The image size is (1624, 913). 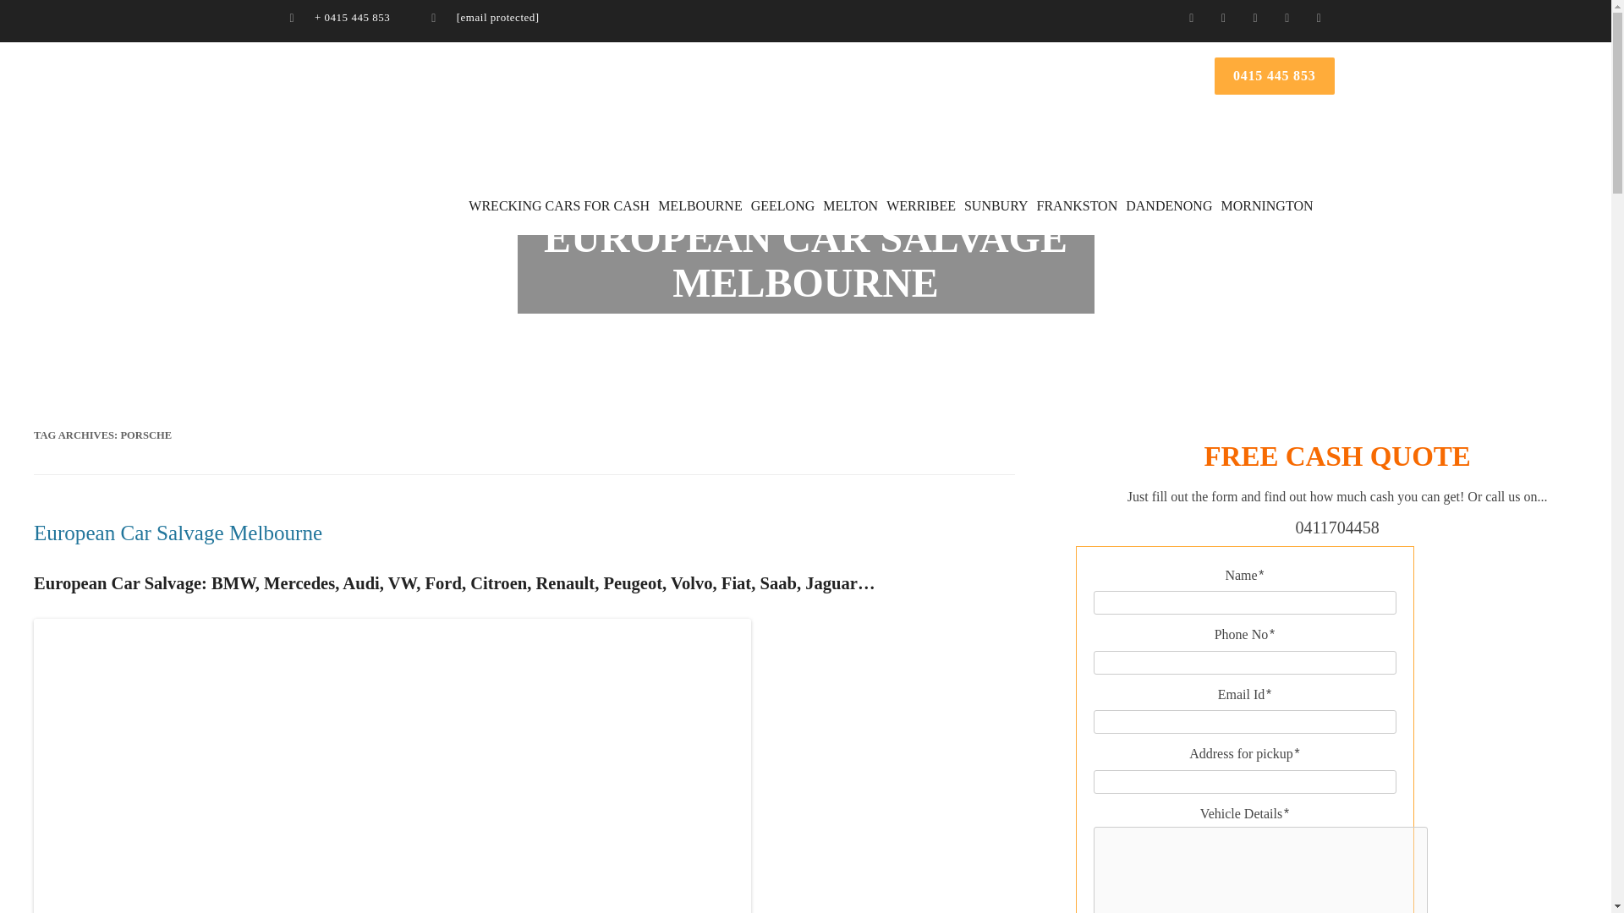 I want to click on MORNINGTON, so click(x=1265, y=205).